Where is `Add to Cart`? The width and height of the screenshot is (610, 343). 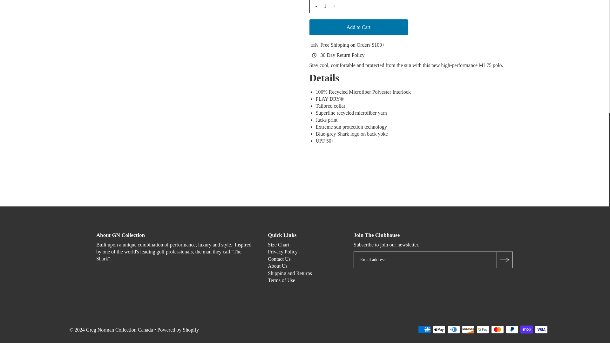
Add to Cart is located at coordinates (358, 27).